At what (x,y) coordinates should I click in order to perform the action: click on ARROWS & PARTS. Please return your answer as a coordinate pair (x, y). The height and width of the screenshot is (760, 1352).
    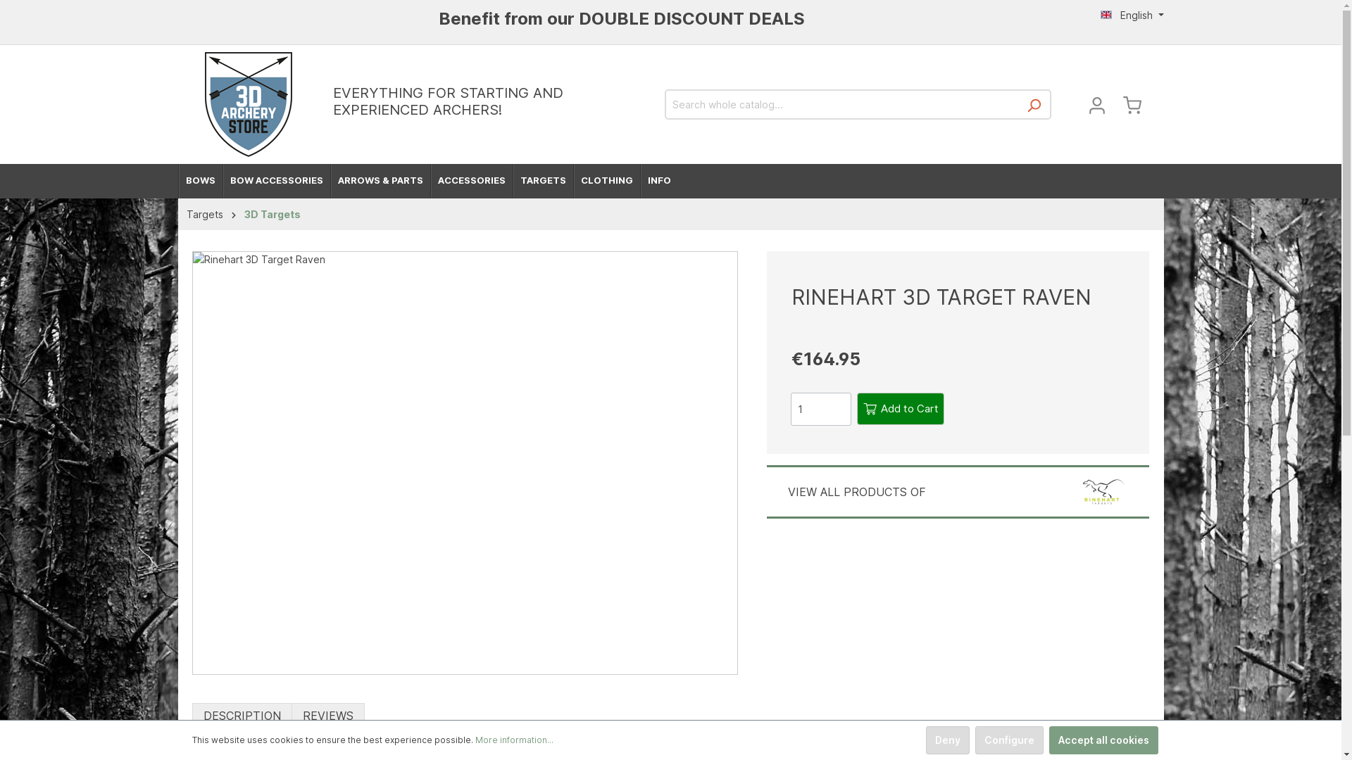
    Looking at the image, I should click on (380, 182).